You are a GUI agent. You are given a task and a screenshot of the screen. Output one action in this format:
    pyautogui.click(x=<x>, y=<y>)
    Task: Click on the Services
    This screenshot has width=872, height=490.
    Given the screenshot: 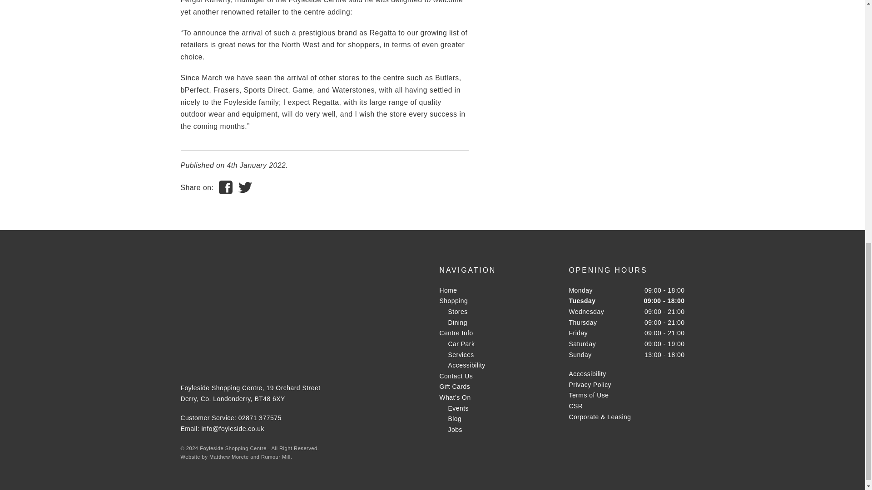 What is the action you would take?
    pyautogui.click(x=461, y=355)
    